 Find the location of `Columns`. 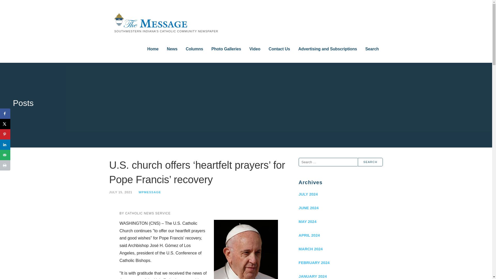

Columns is located at coordinates (194, 49).